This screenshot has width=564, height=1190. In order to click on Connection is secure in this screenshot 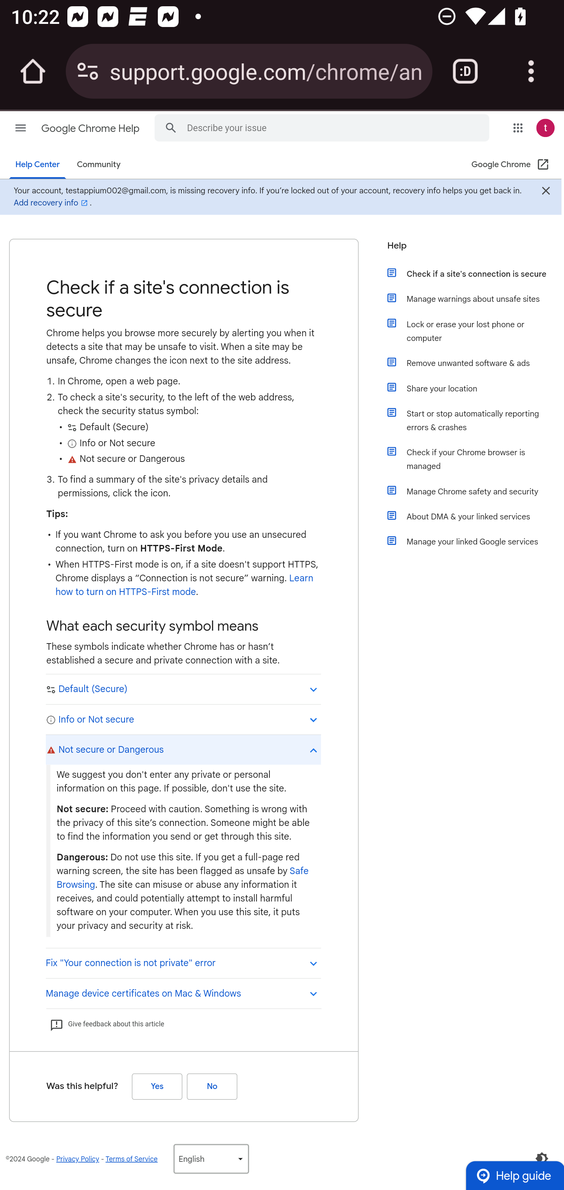, I will do `click(88, 71)`.